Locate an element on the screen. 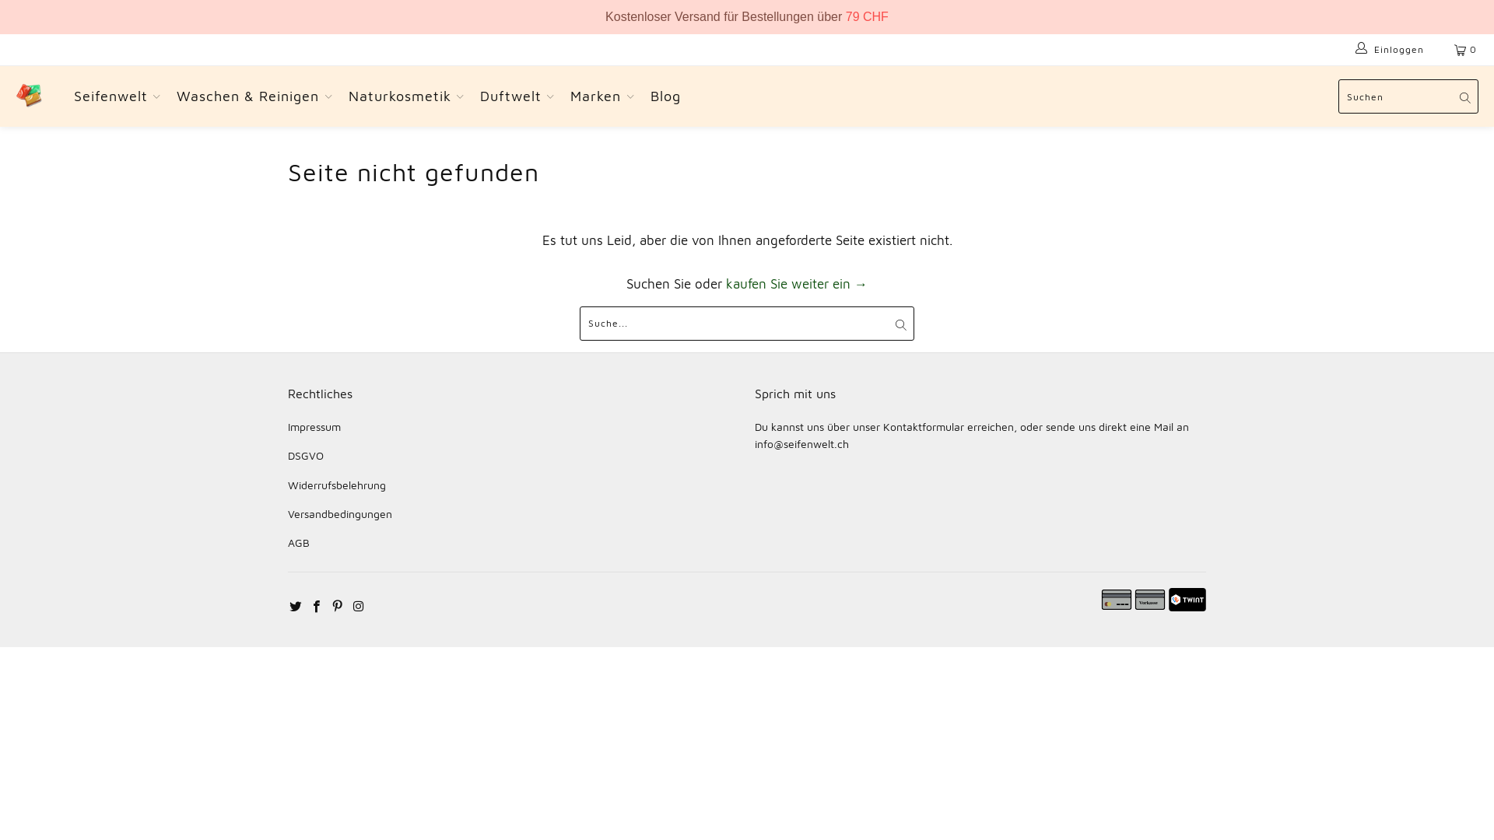 The width and height of the screenshot is (1494, 840). info@seifenwelt.ch is located at coordinates (801, 443).